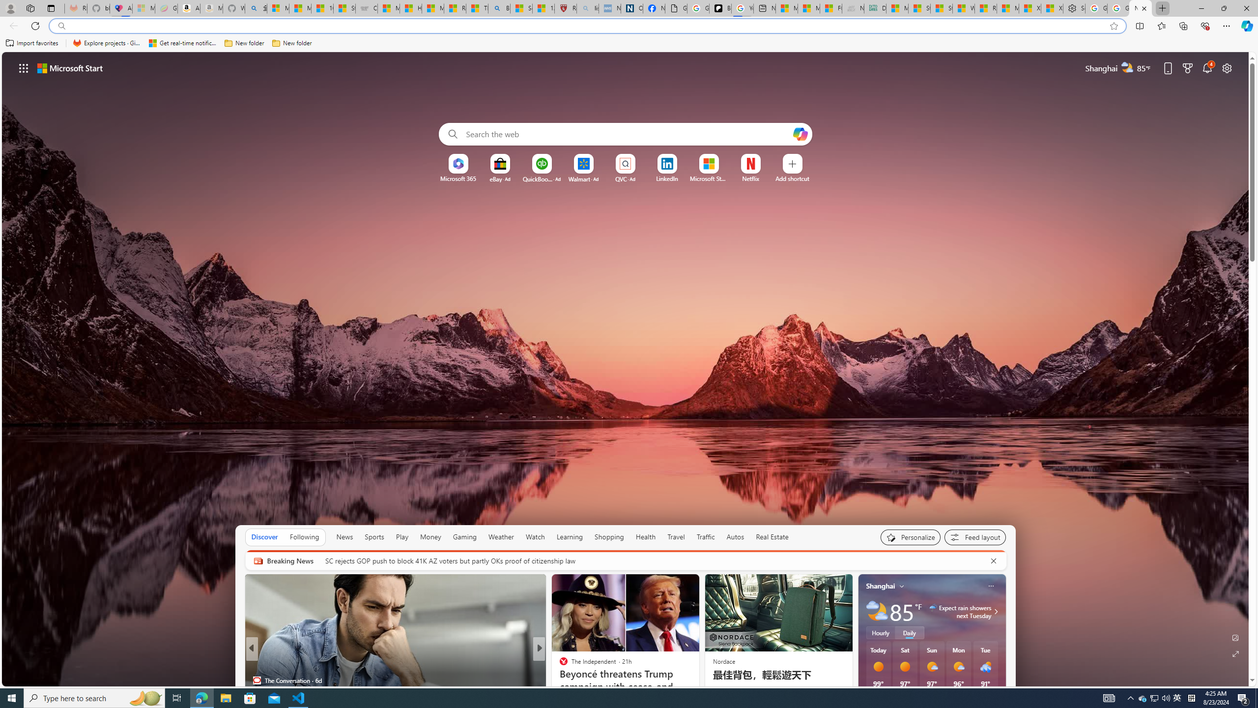 Image resolution: width=1258 pixels, height=708 pixels. I want to click on How I Got Rid of Microsoft Edge's Unnecessary Features, so click(410, 8).